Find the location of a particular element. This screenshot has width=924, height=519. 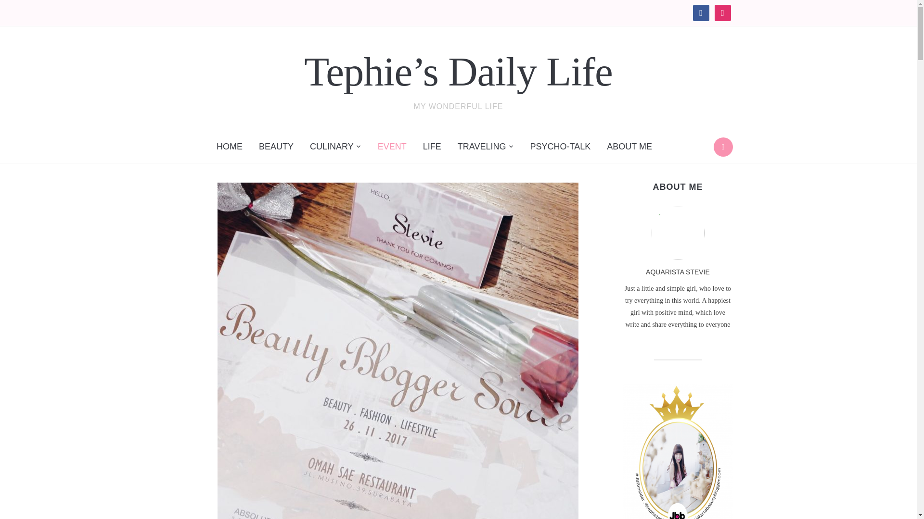

Search is located at coordinates (723, 147).